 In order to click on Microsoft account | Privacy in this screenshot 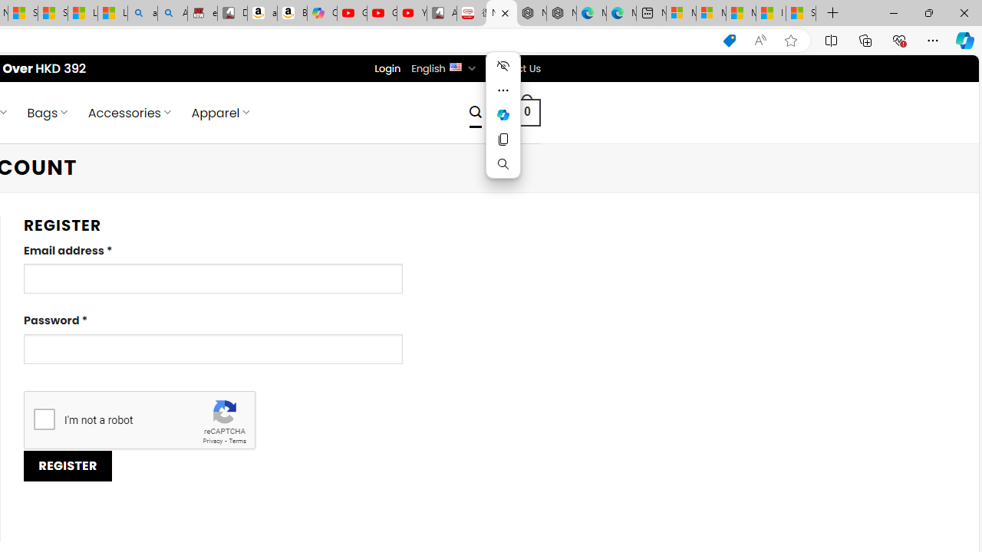, I will do `click(710, 14)`.